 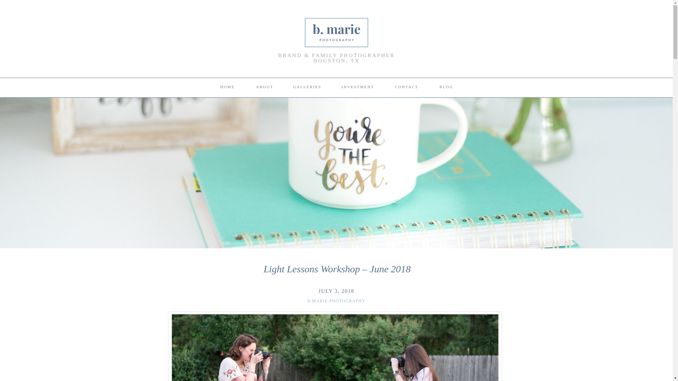 What do you see at coordinates (336, 301) in the screenshot?
I see `B.MARIE.PHOTOGRAPHY` at bounding box center [336, 301].